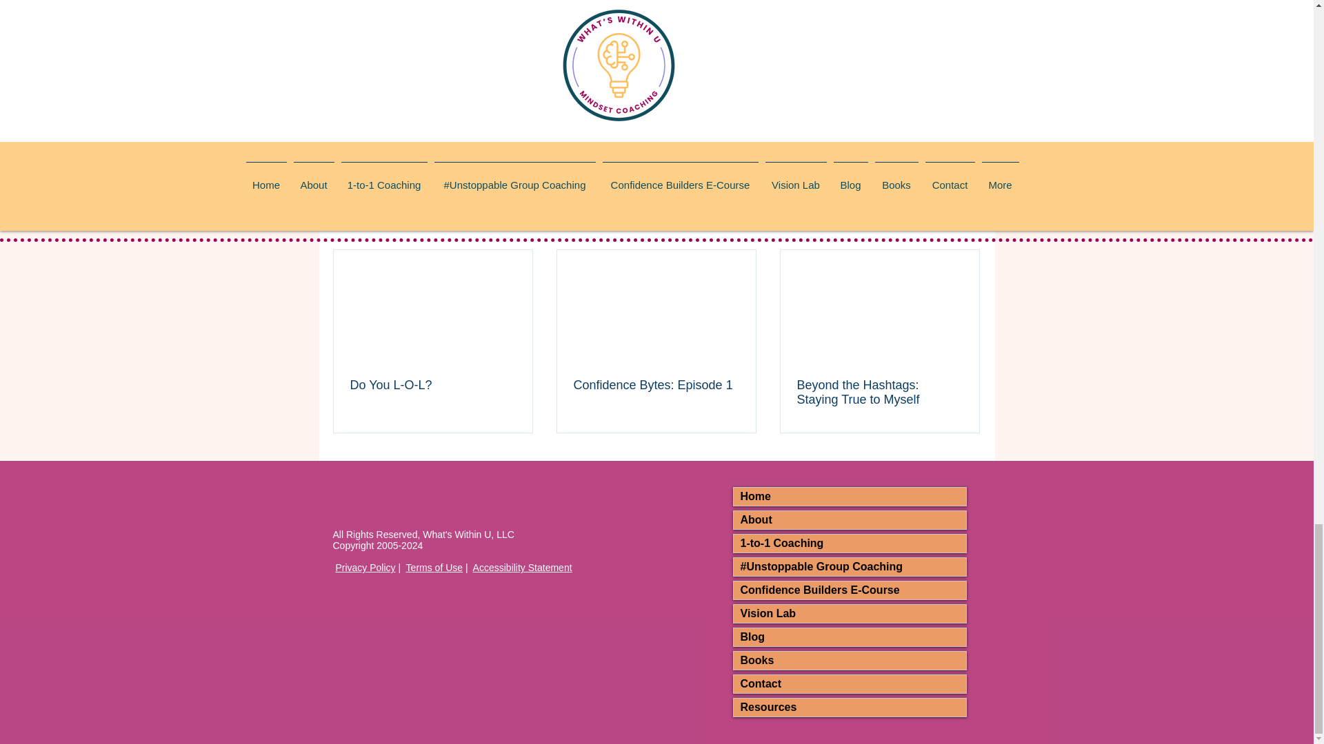  I want to click on Terms of Use, so click(434, 568).